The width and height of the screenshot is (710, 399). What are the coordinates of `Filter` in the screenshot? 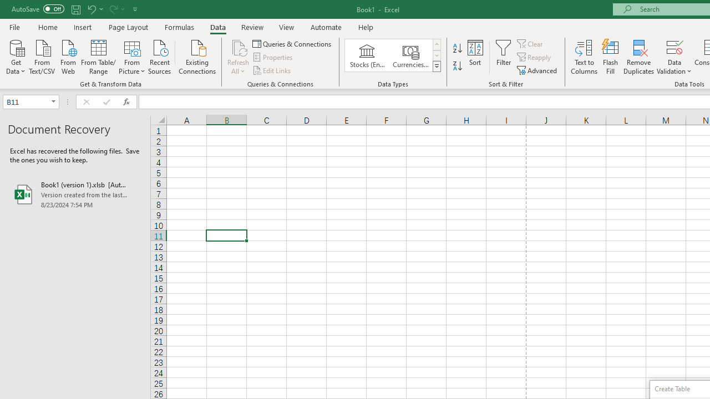 It's located at (504, 57).